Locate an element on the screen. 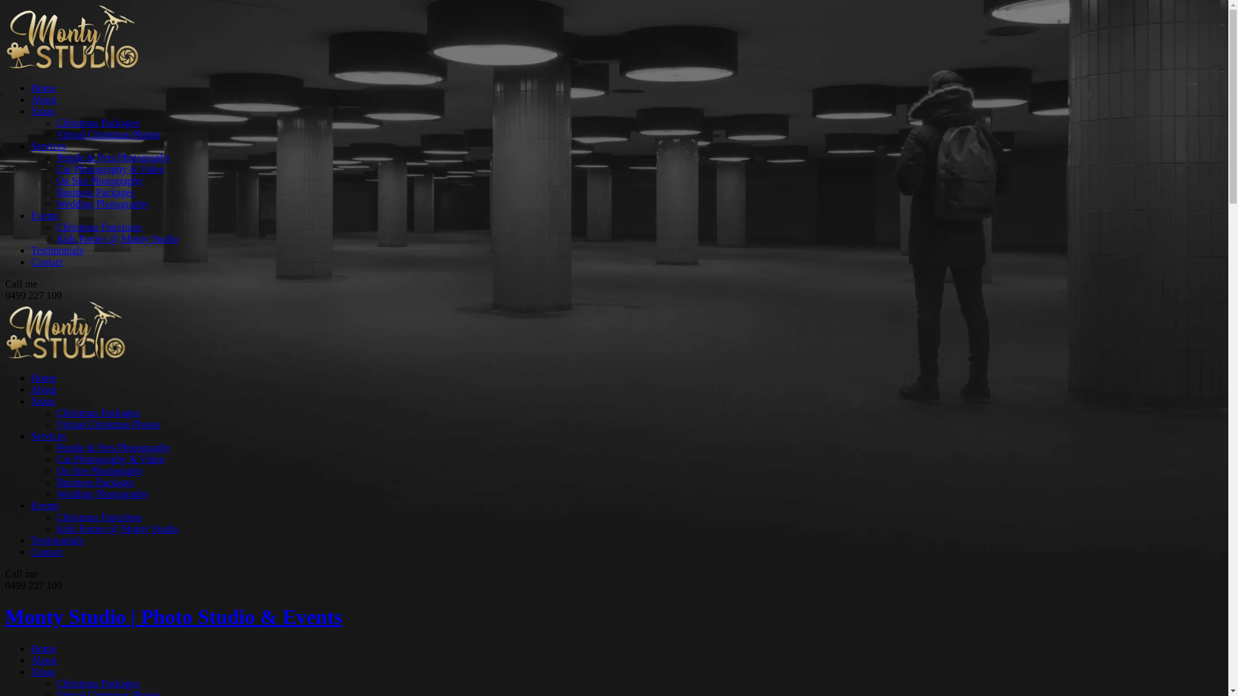 The height and width of the screenshot is (696, 1238). Home is located at coordinates (44, 88).